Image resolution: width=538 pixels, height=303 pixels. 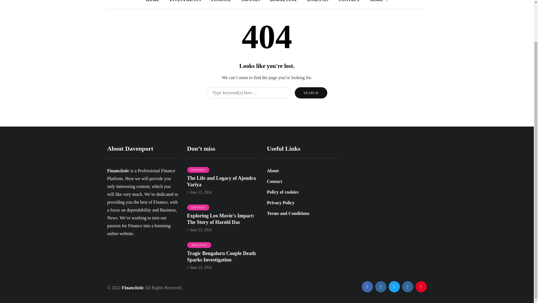 What do you see at coordinates (185, 1) in the screenshot?
I see `INVESTMENTS` at bounding box center [185, 1].